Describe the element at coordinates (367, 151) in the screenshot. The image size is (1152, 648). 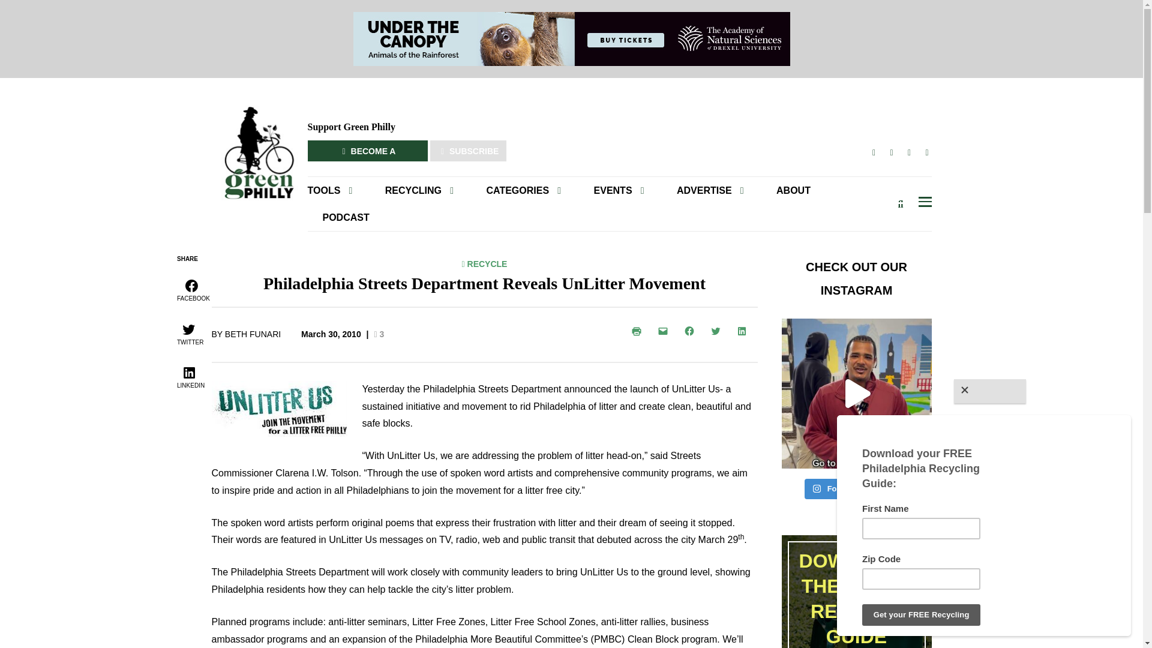
I see `BECOME A SUPPORTER` at that location.